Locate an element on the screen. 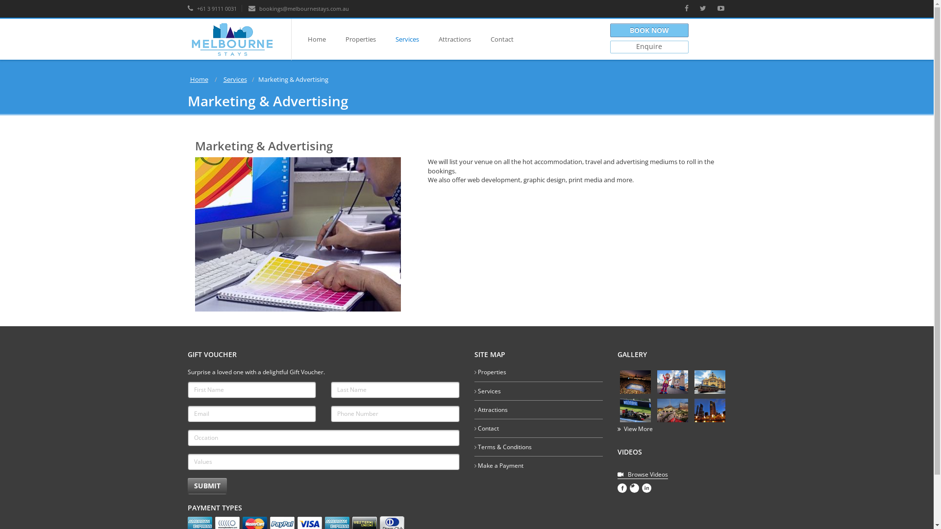 The height and width of the screenshot is (529, 941).    Browse Videos is located at coordinates (643, 475).